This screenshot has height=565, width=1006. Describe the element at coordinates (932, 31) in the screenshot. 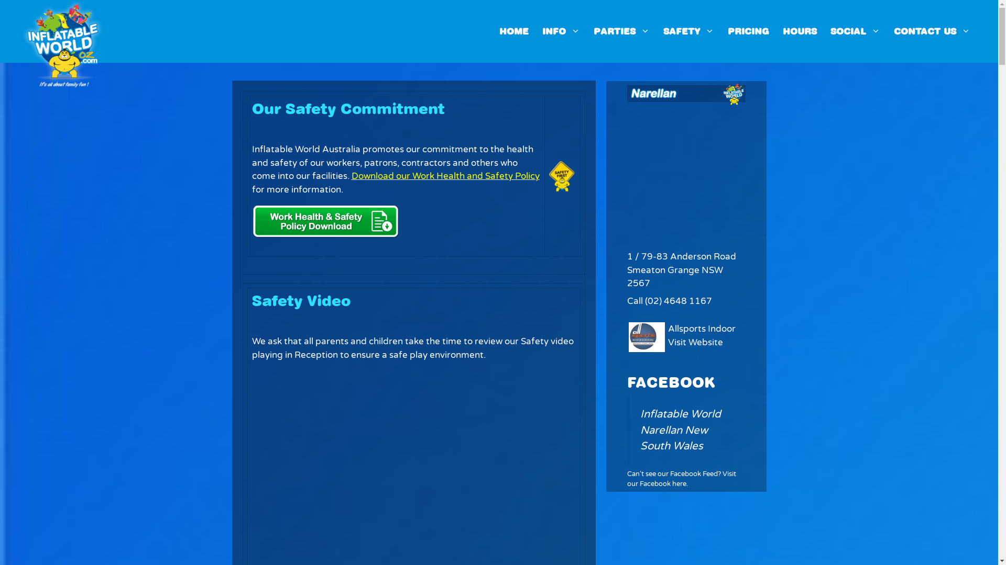

I see `CONTACT US` at that location.